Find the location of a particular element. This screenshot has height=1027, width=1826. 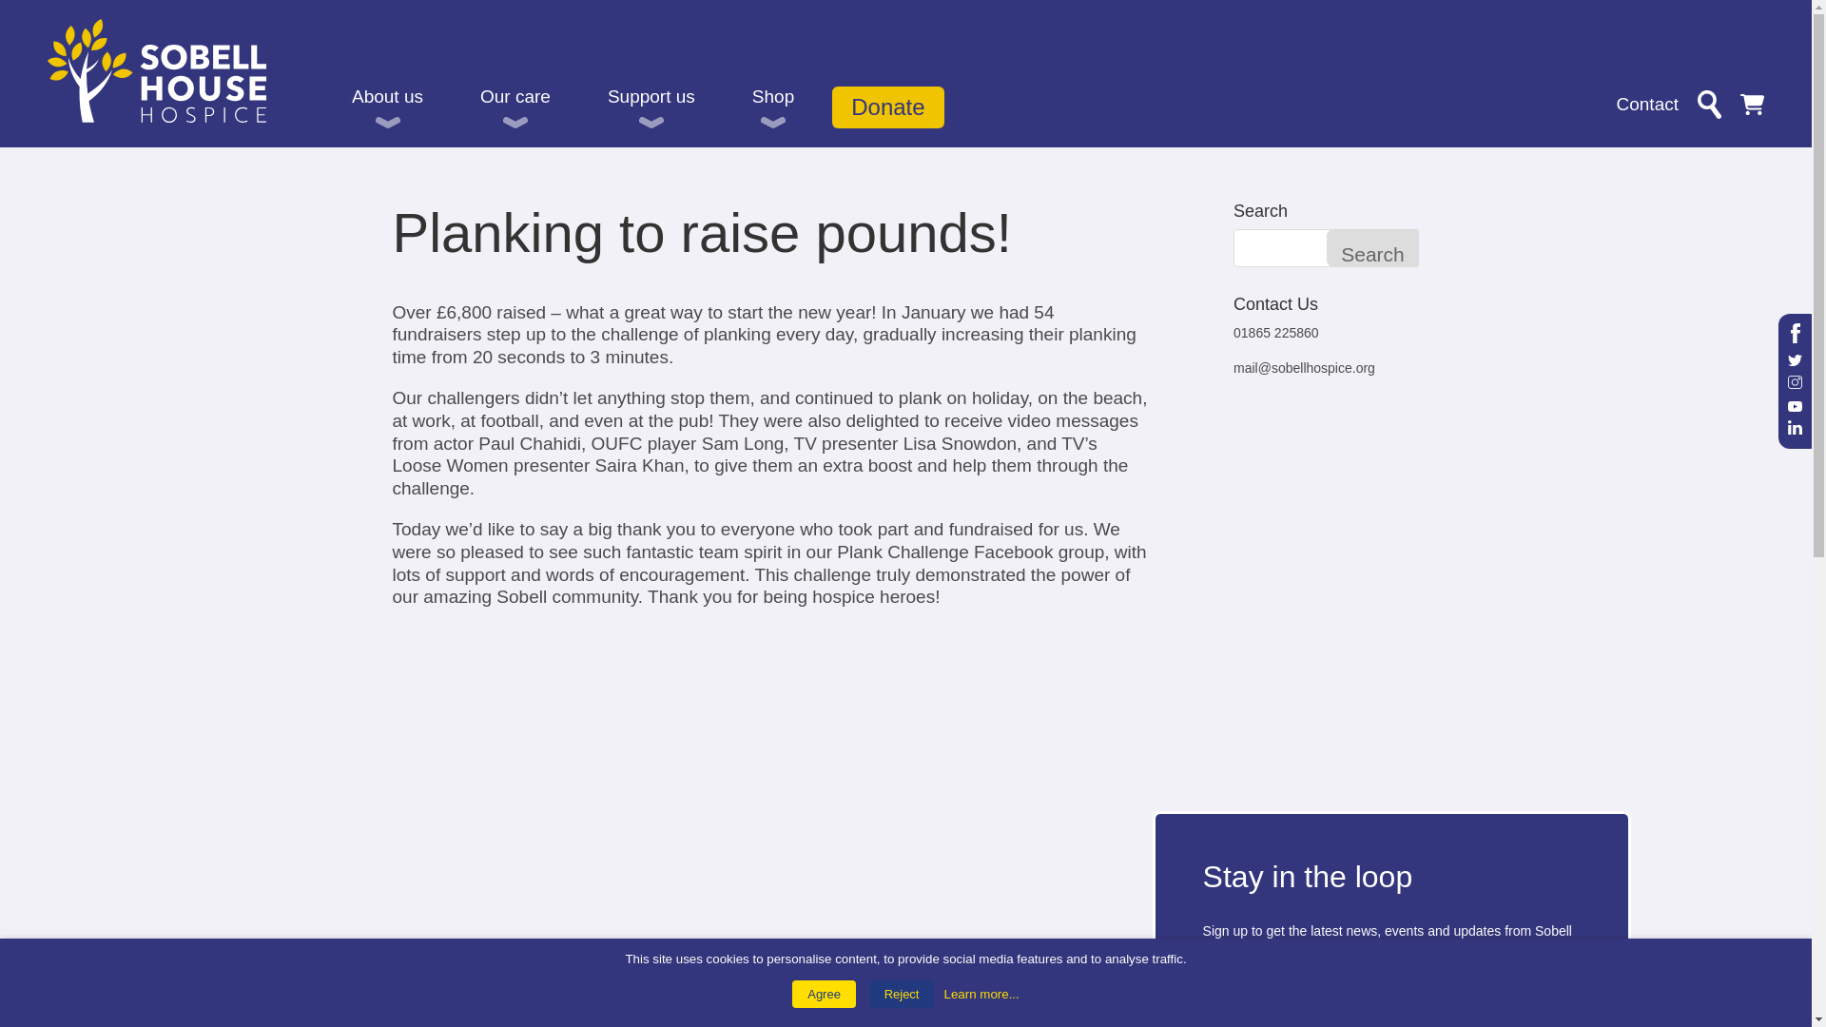

Our care is located at coordinates (515, 107).